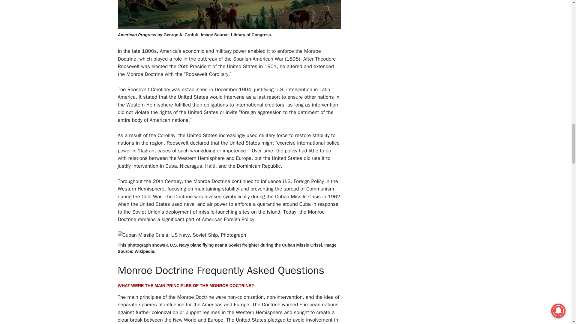  Describe the element at coordinates (229, 14) in the screenshot. I see `Manifest Destiny, American Progress, Painting, Crofutt` at that location.